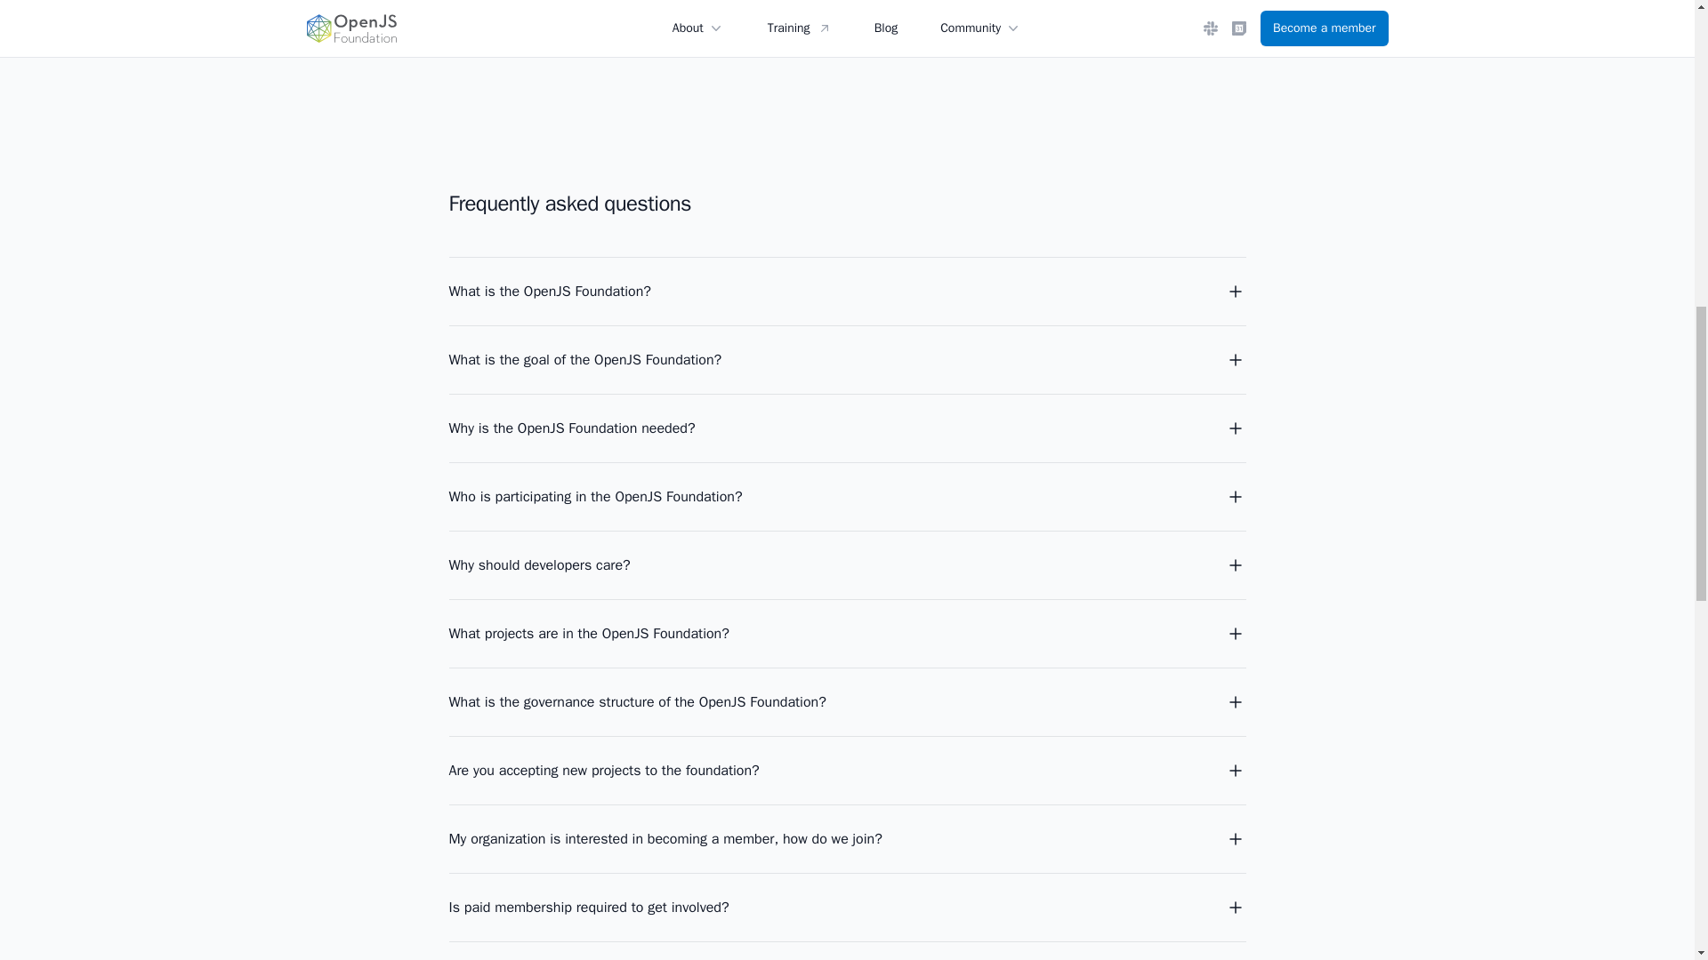 The height and width of the screenshot is (960, 1708). Describe the element at coordinates (846, 702) in the screenshot. I see `What is the governance structure of the OpenJS Foundation?` at that location.